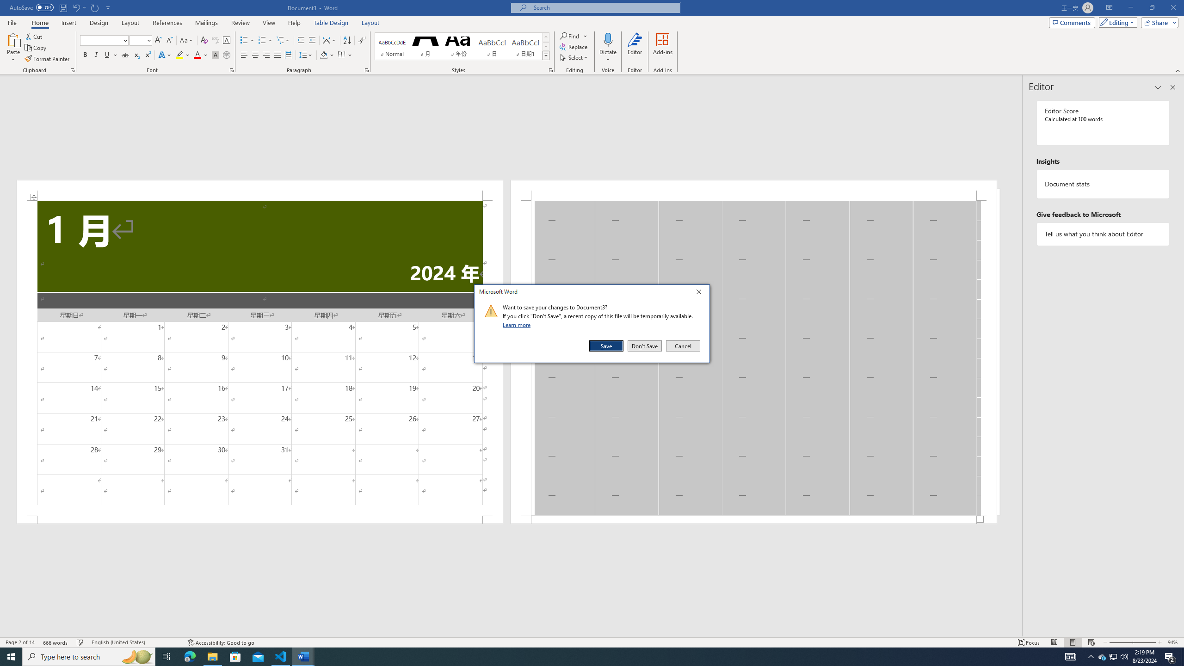 The image size is (1184, 666). Describe the element at coordinates (518, 325) in the screenshot. I see `Learn more` at that location.